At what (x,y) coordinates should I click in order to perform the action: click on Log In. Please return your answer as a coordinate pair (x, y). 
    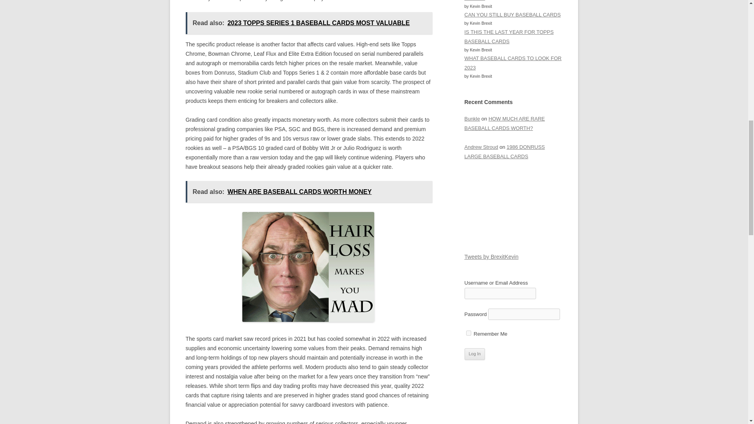
    Looking at the image, I should click on (474, 354).